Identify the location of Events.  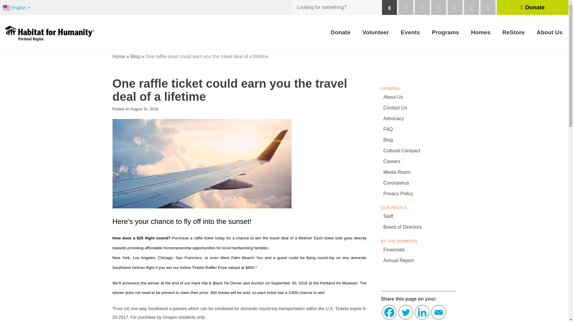
(410, 32).